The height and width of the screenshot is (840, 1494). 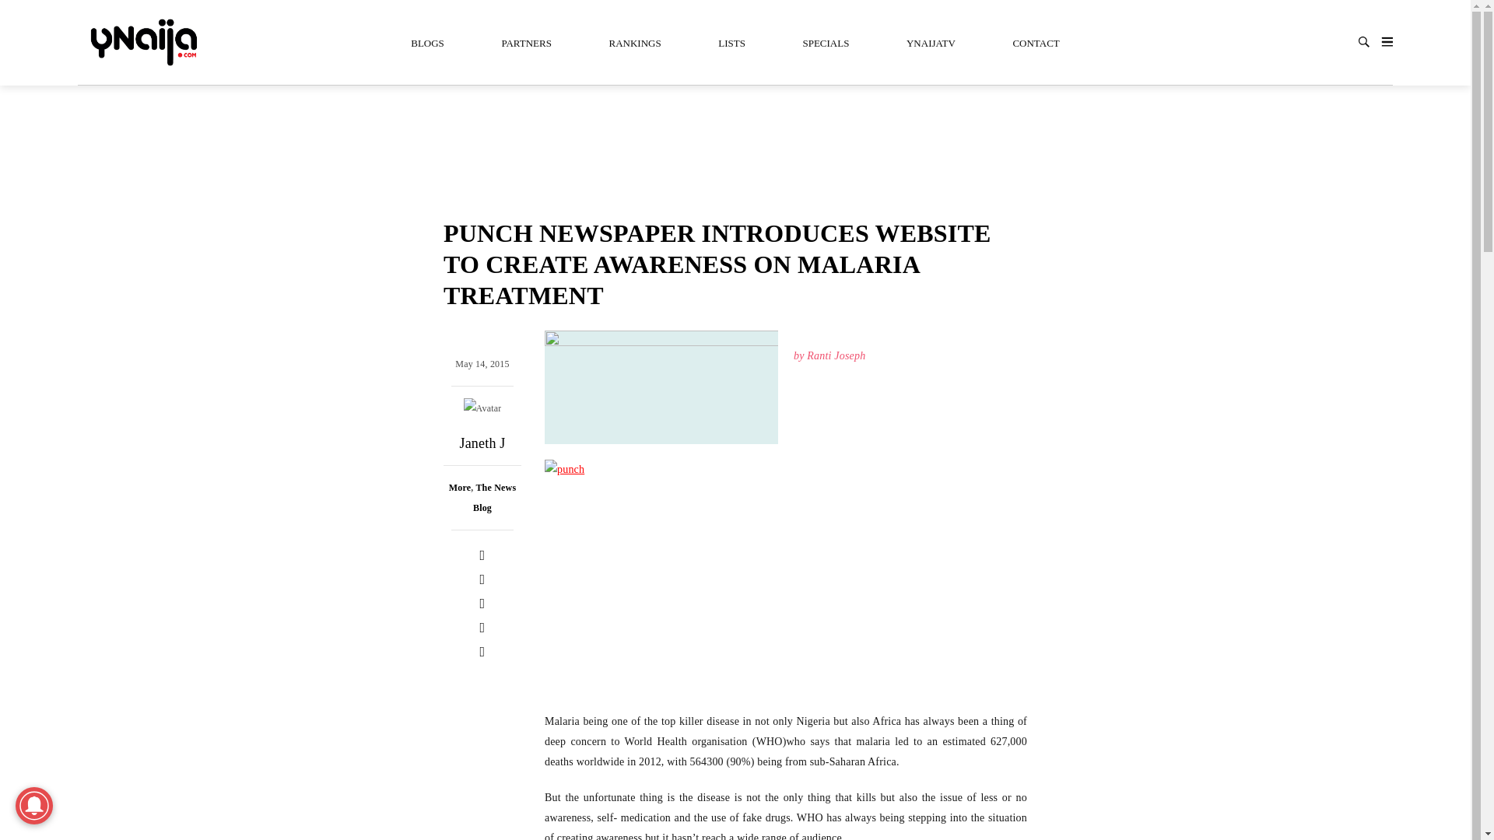 I want to click on PARTNERS, so click(x=526, y=42).